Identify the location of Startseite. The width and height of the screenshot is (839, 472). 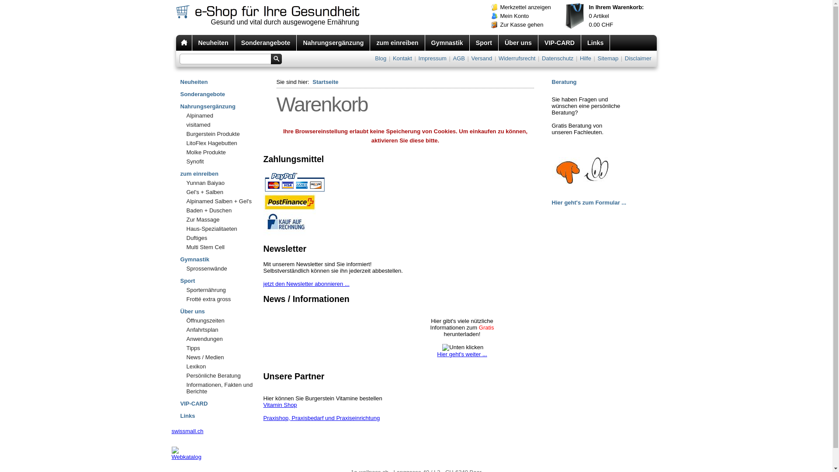
(325, 82).